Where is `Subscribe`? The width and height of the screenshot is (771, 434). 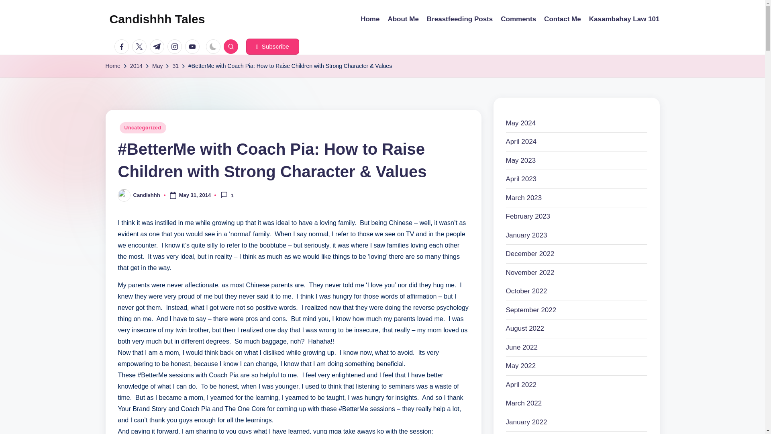
Subscribe is located at coordinates (272, 47).